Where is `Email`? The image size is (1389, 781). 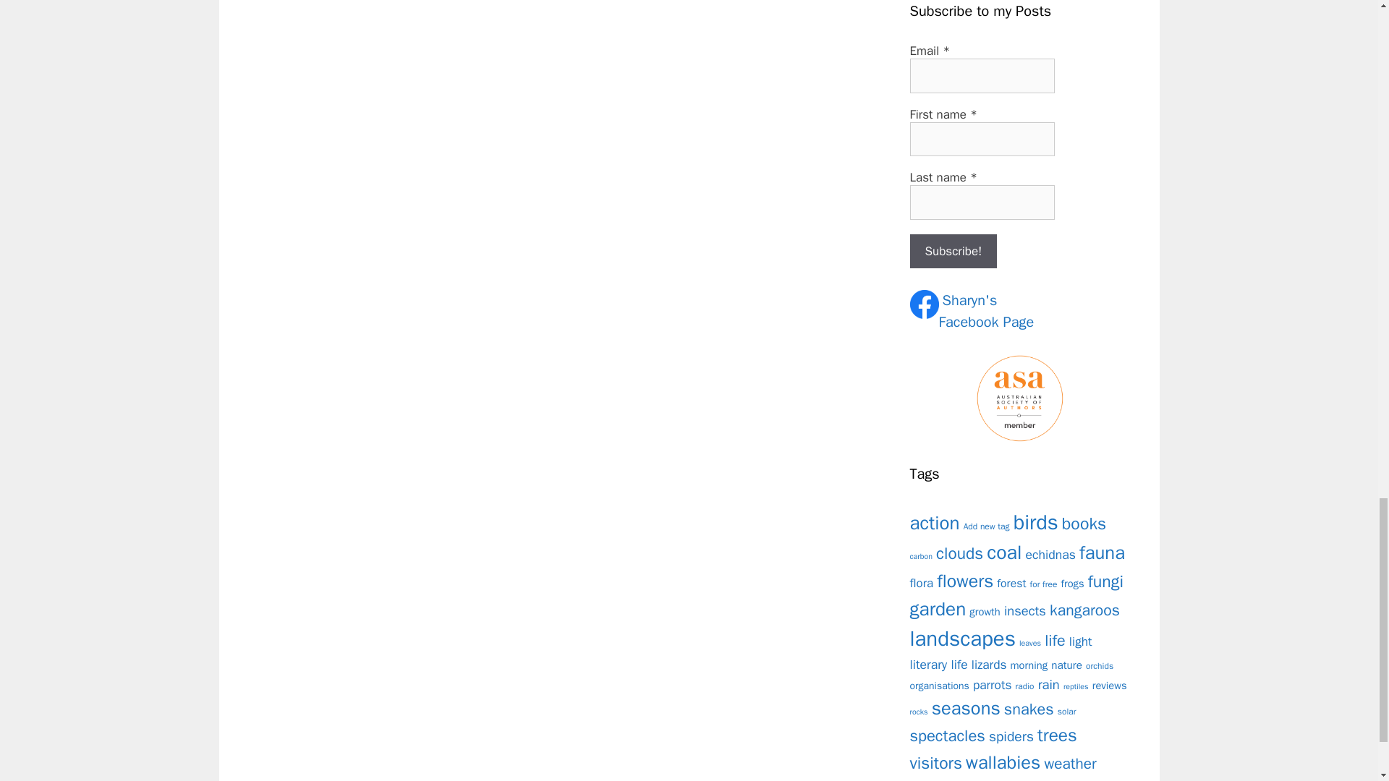 Email is located at coordinates (935, 523).